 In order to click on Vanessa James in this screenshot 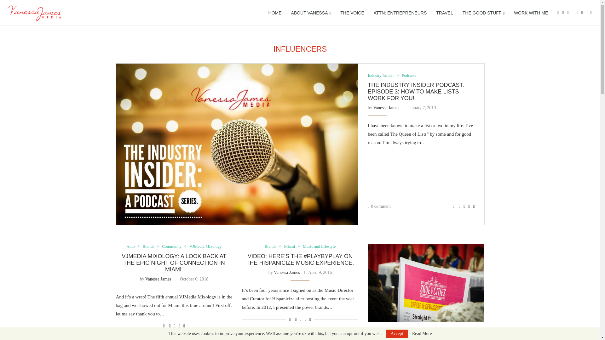, I will do `click(386, 108)`.